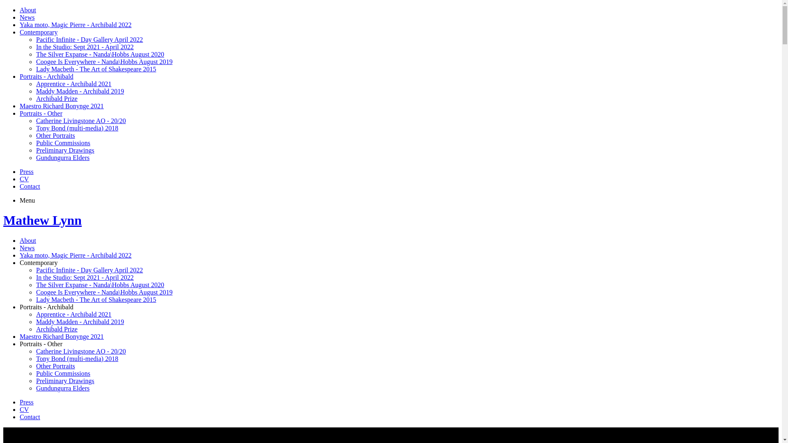  I want to click on Archibald Prize, so click(57, 329).